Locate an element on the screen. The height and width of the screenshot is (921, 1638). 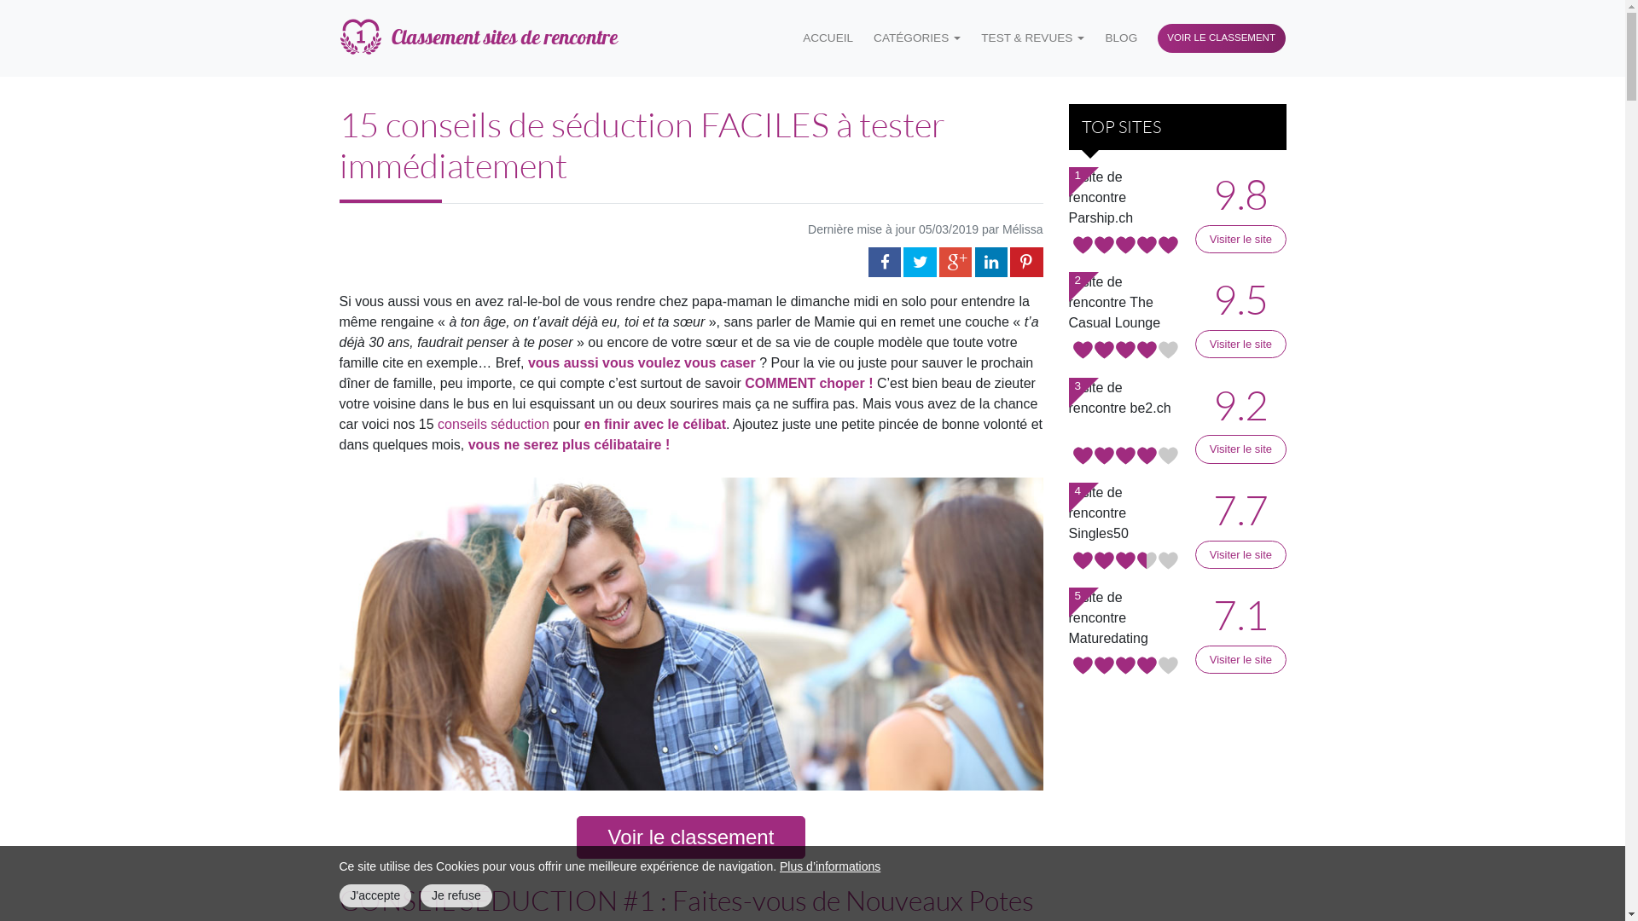
ACCUEIL is located at coordinates (828, 38).